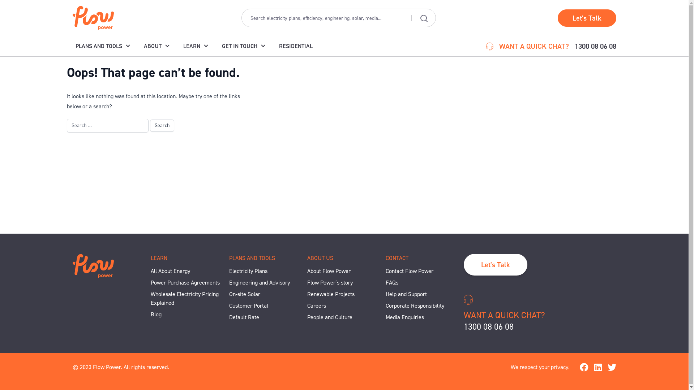 The height and width of the screenshot is (390, 694). I want to click on On-site Solar, so click(266, 294).